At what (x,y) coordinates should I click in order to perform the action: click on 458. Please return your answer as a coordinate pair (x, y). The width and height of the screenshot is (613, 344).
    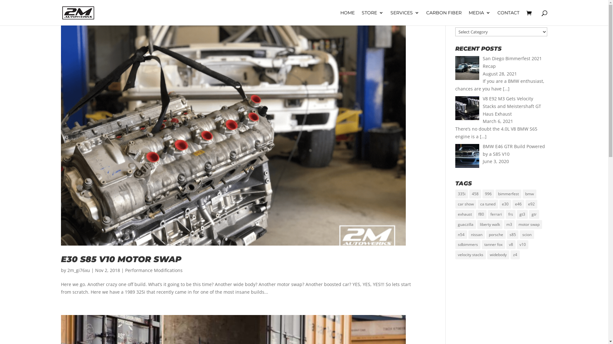
    Looking at the image, I should click on (475, 194).